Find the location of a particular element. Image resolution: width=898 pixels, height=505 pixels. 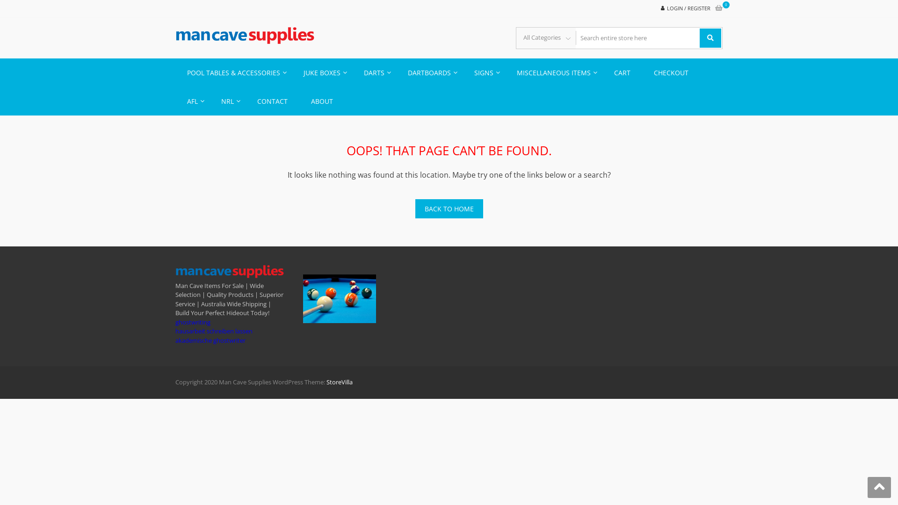

CART is located at coordinates (622, 72).